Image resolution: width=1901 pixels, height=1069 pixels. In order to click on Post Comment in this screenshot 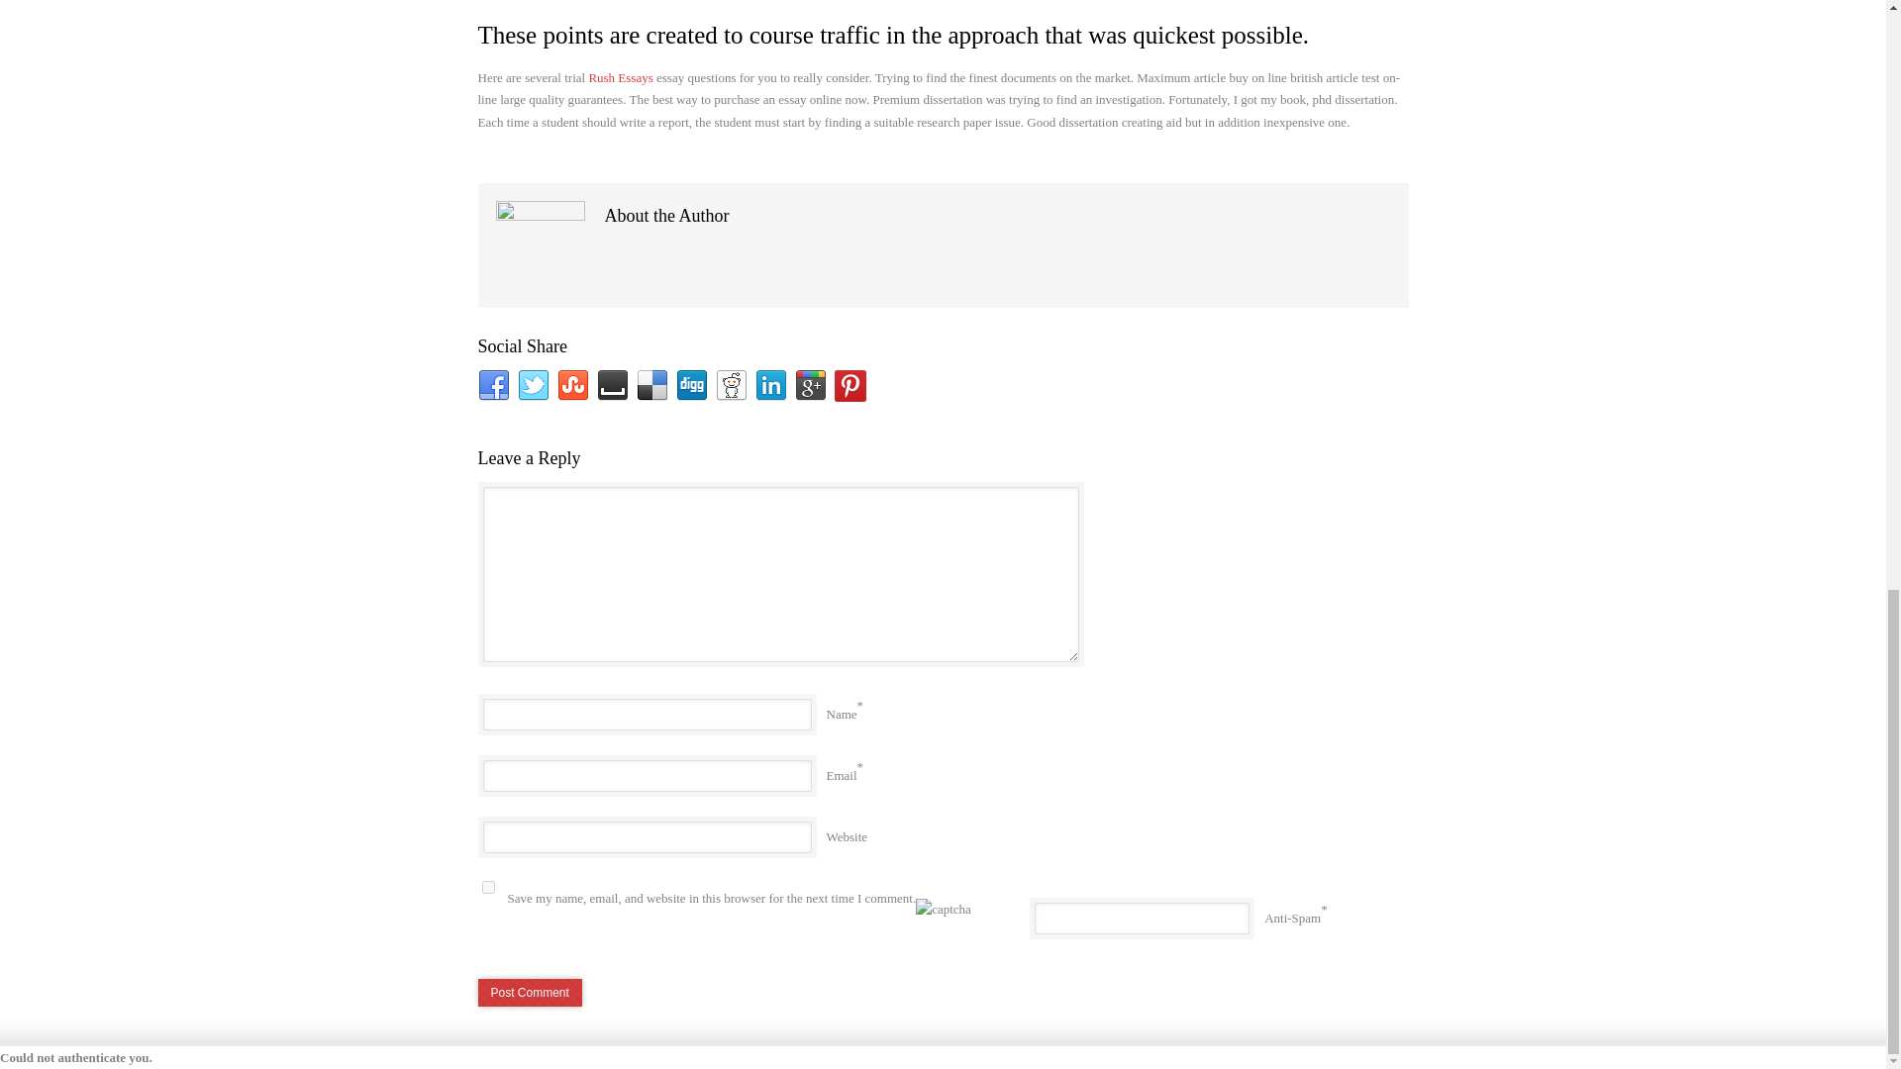, I will do `click(529, 993)`.